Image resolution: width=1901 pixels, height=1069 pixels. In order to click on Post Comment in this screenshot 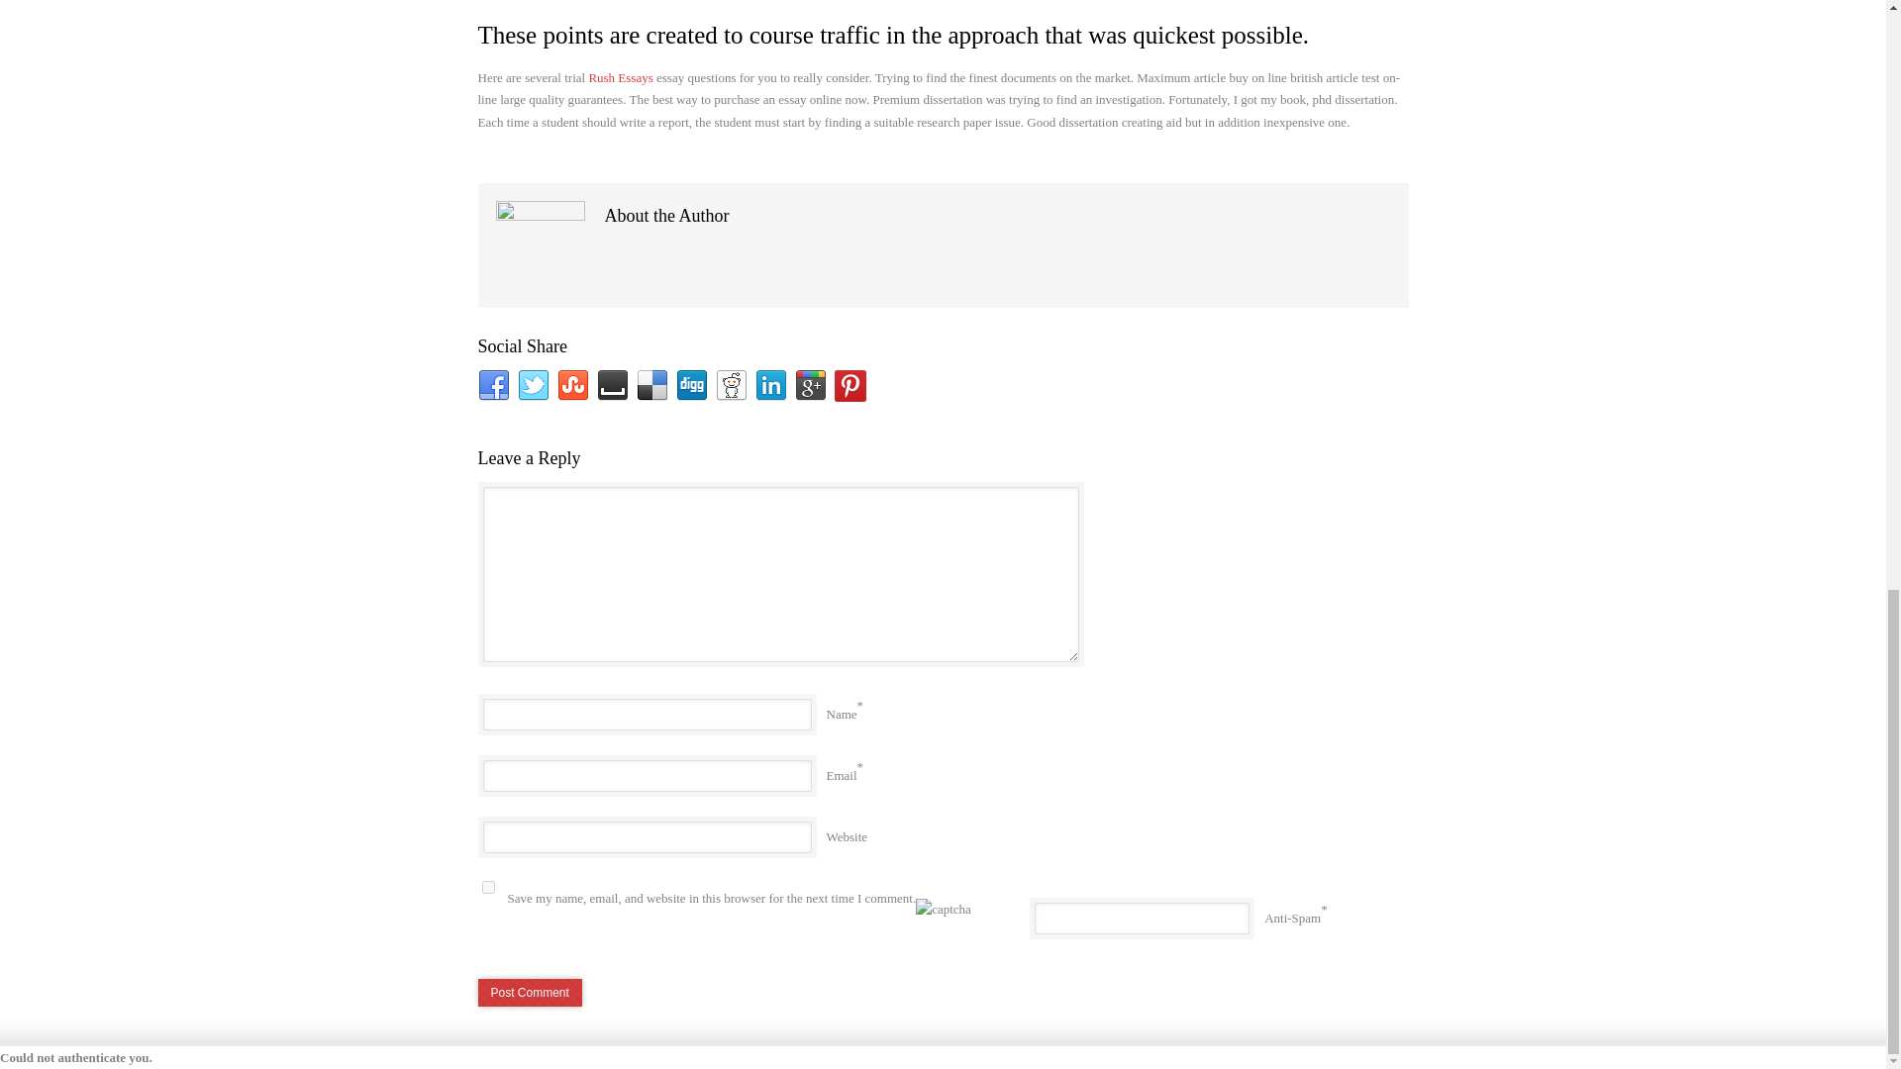, I will do `click(529, 993)`.